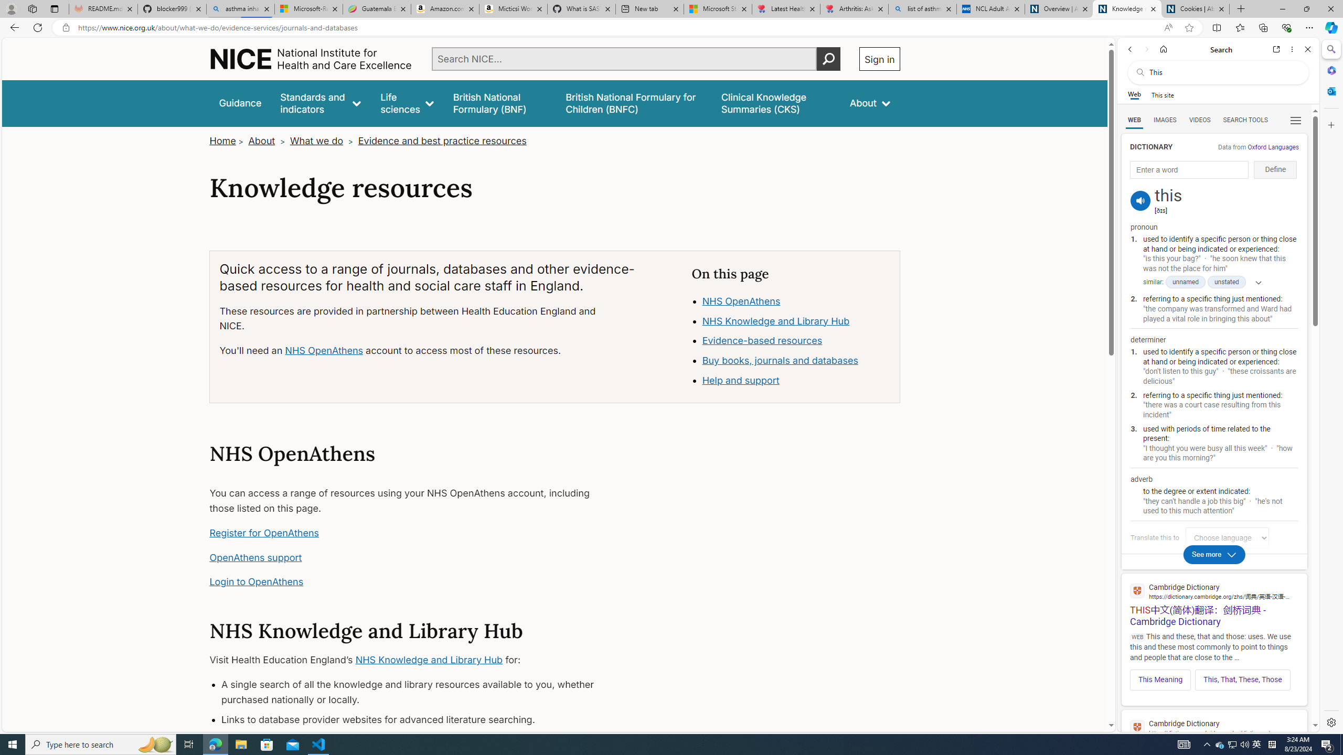 Image resolution: width=1343 pixels, height=755 pixels. What do you see at coordinates (1230, 537) in the screenshot?
I see `Link for logging` at bounding box center [1230, 537].